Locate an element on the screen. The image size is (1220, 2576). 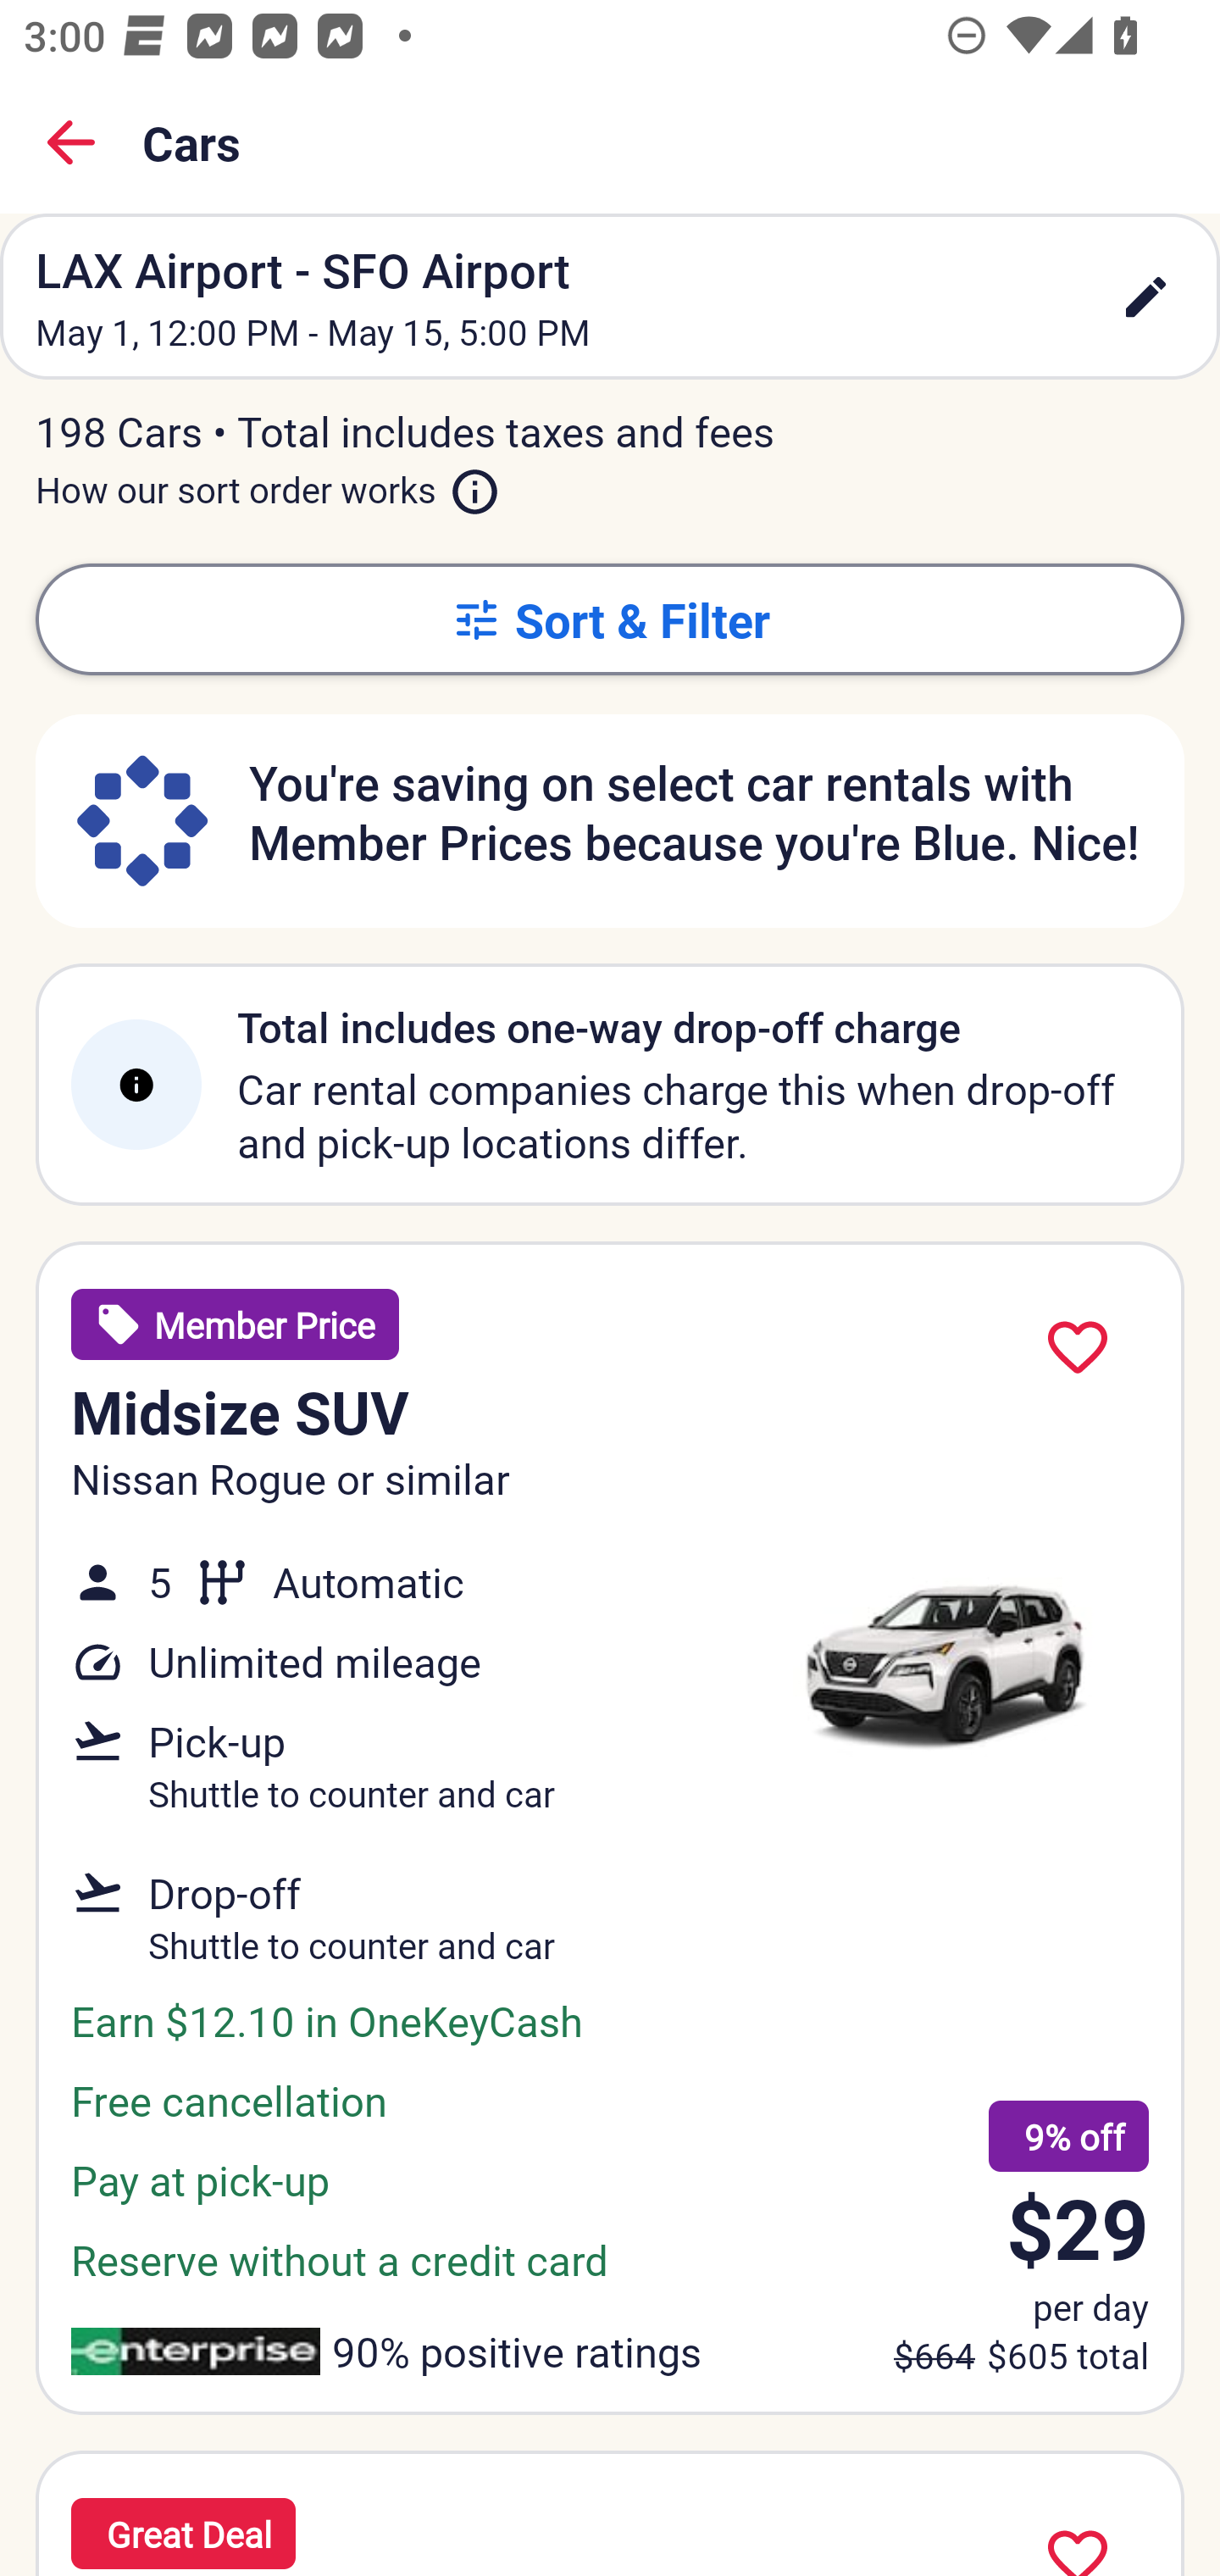
edit is located at coordinates (1145, 297).